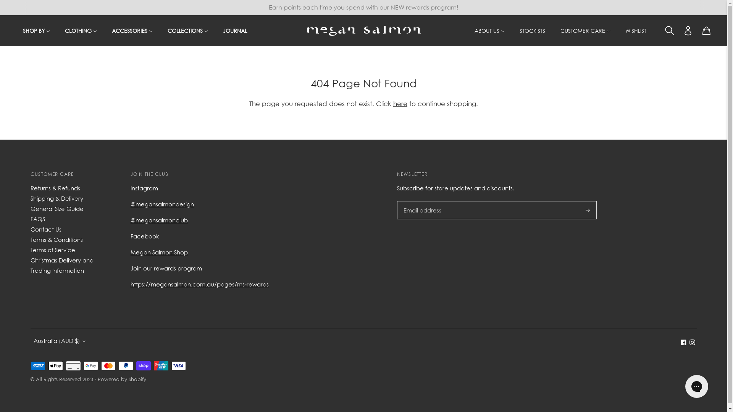 The height and width of the screenshot is (412, 733). Describe the element at coordinates (81, 31) in the screenshot. I see `CLOTHING` at that location.